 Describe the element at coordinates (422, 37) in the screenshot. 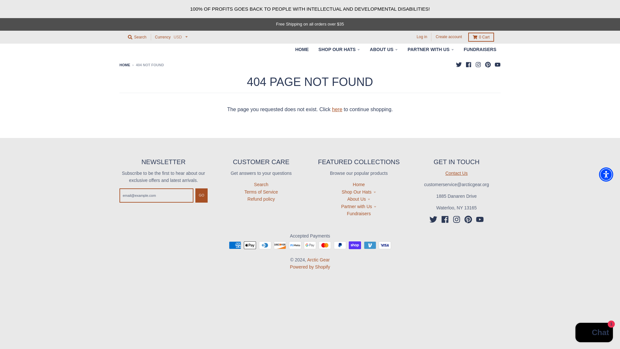

I see `Log in` at that location.